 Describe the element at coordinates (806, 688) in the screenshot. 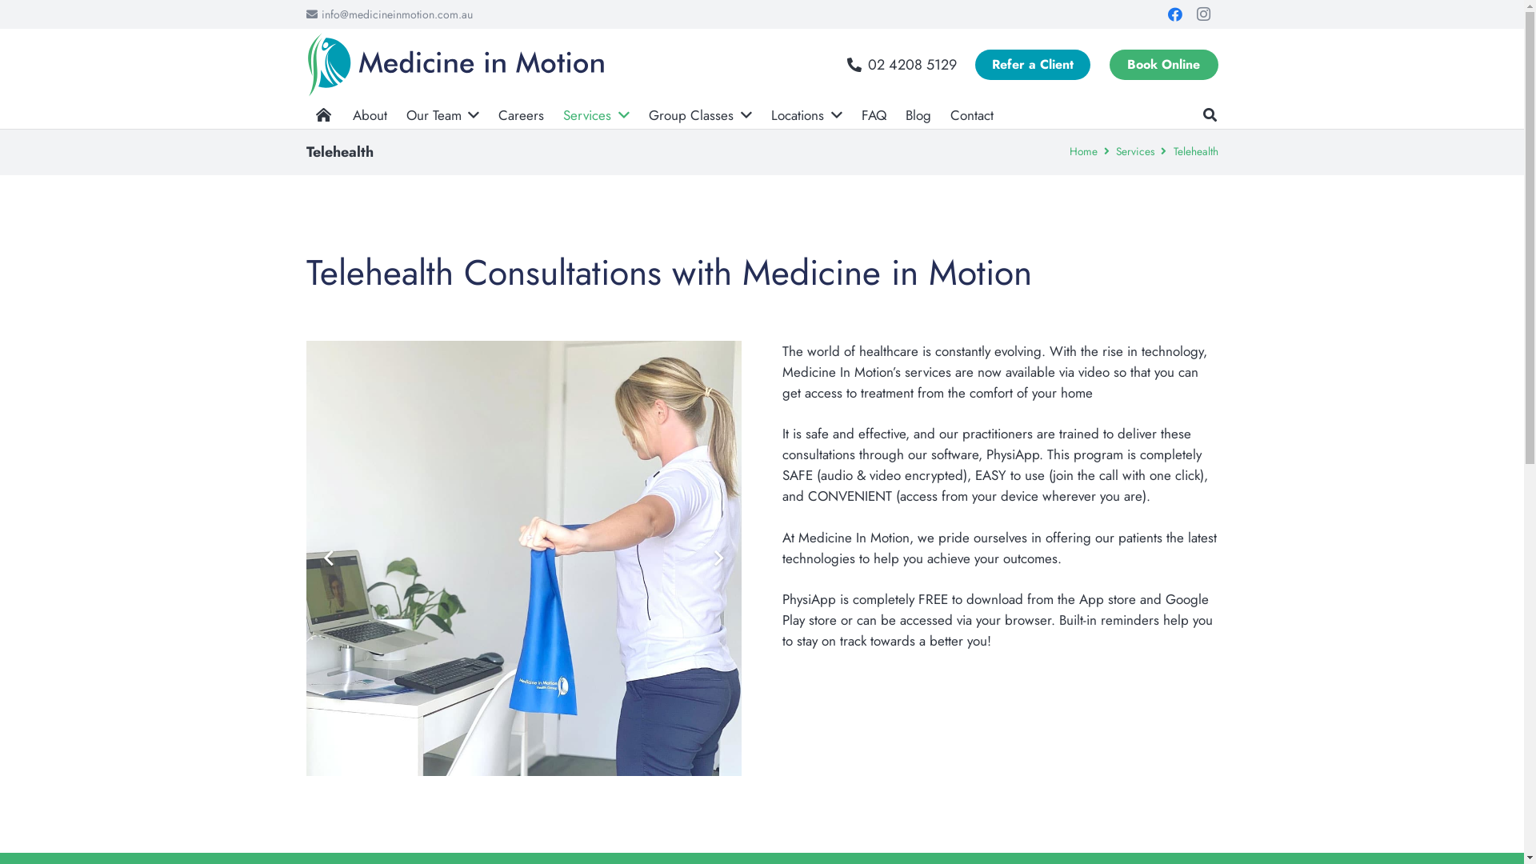

I see `Group Classes` at that location.